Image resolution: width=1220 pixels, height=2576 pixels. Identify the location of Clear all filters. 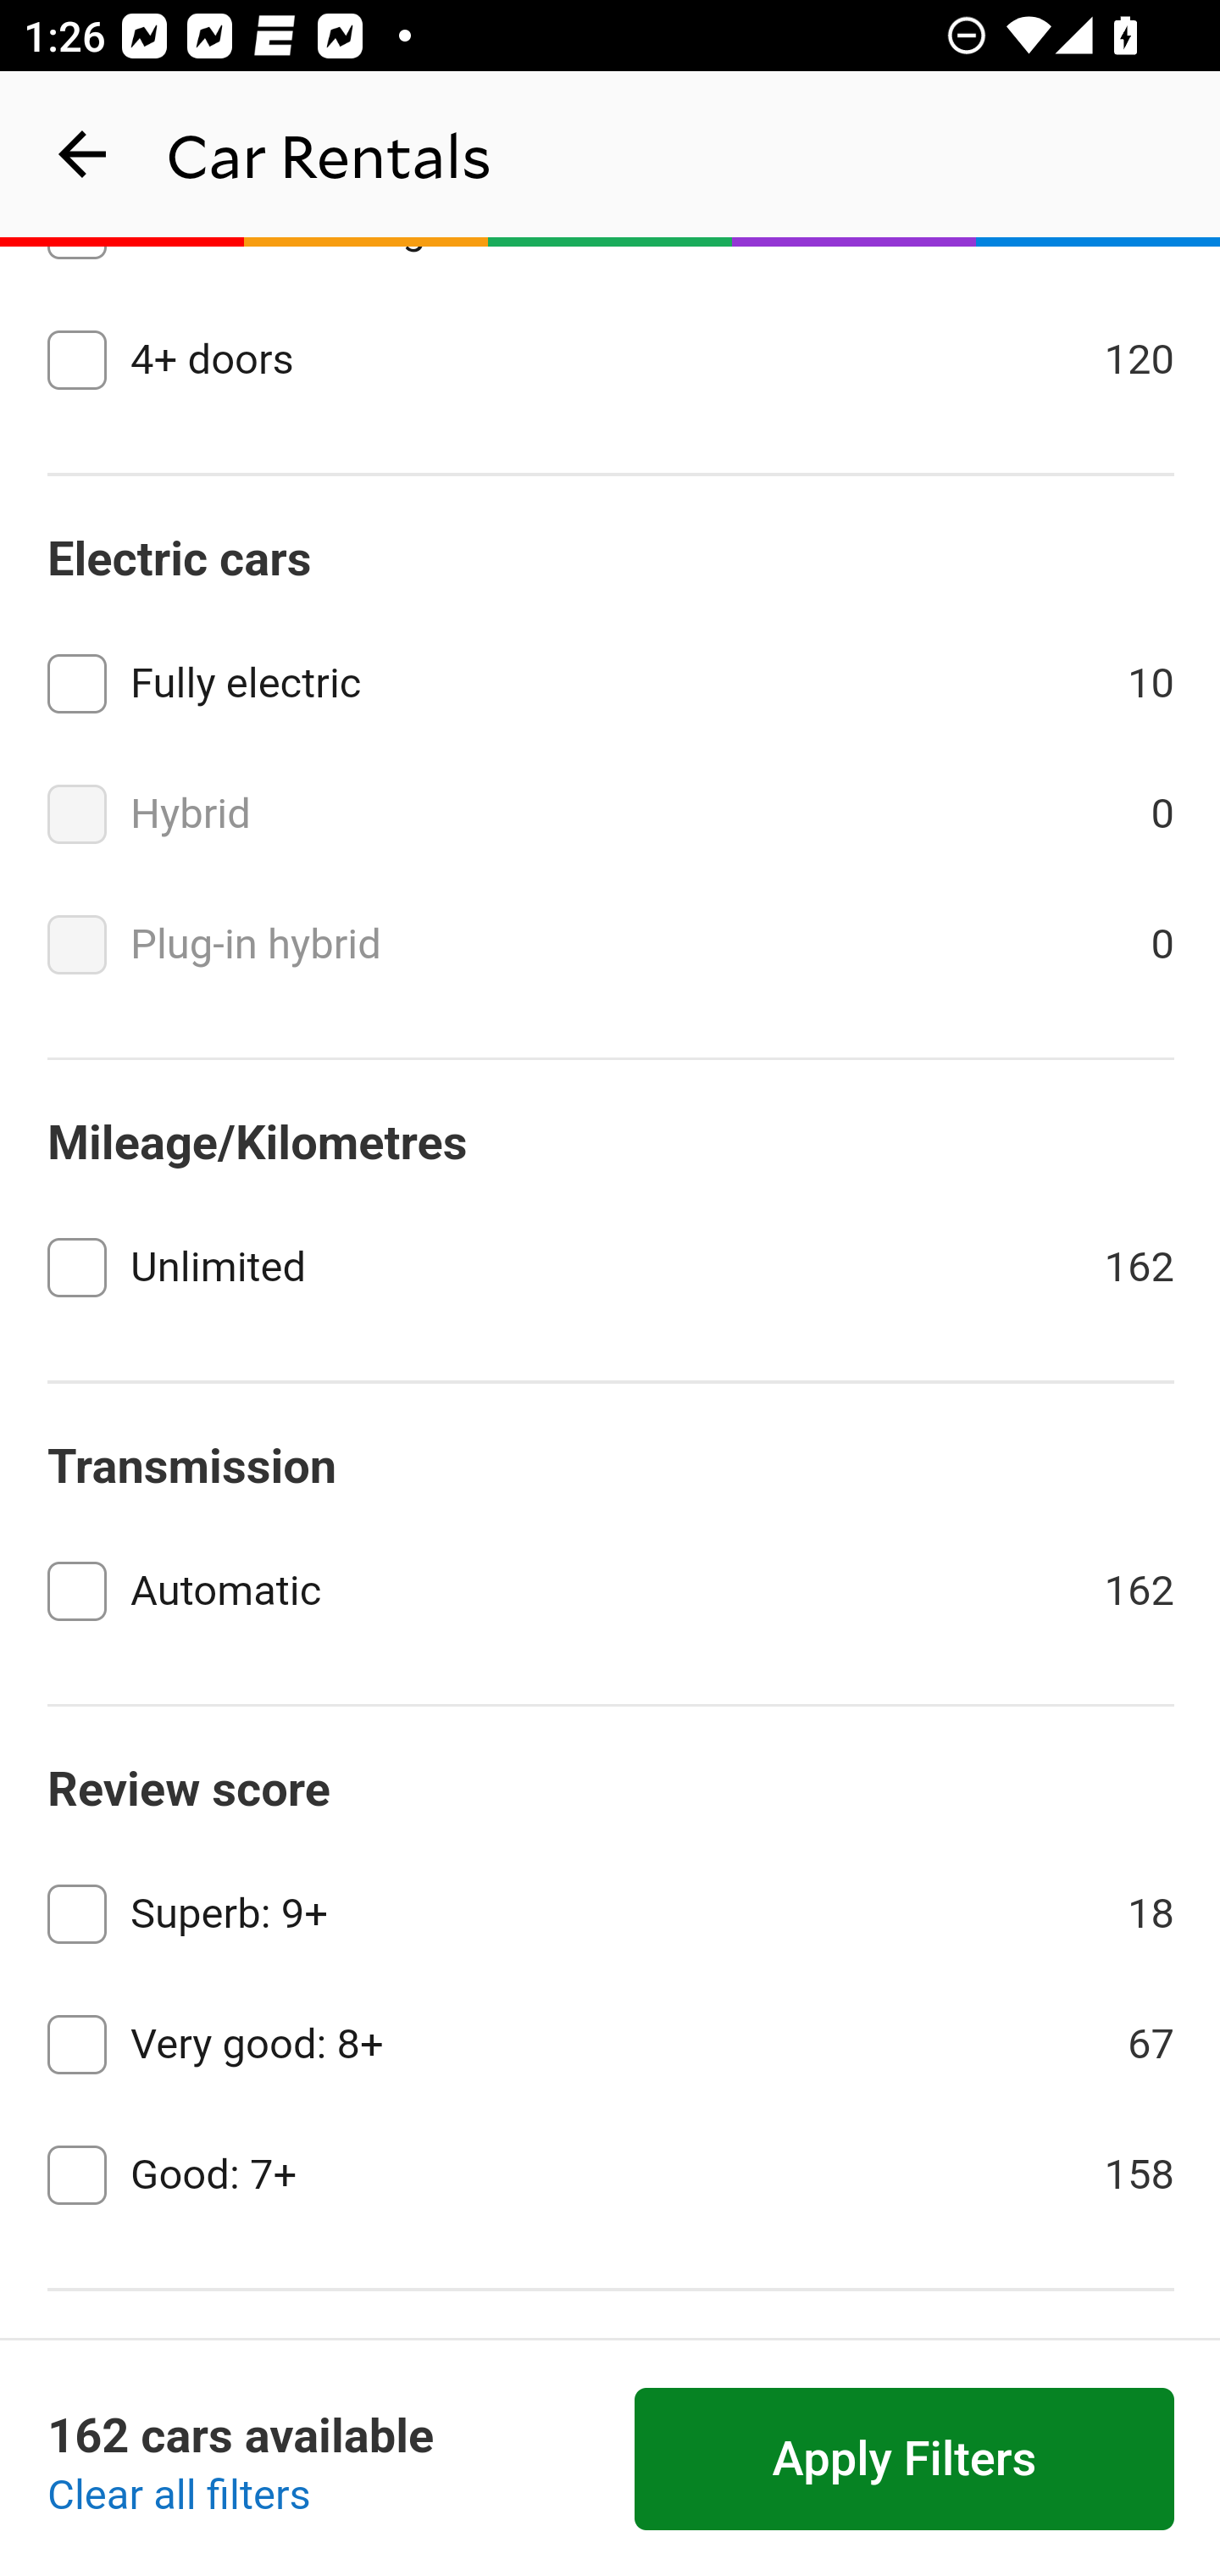
(180, 2496).